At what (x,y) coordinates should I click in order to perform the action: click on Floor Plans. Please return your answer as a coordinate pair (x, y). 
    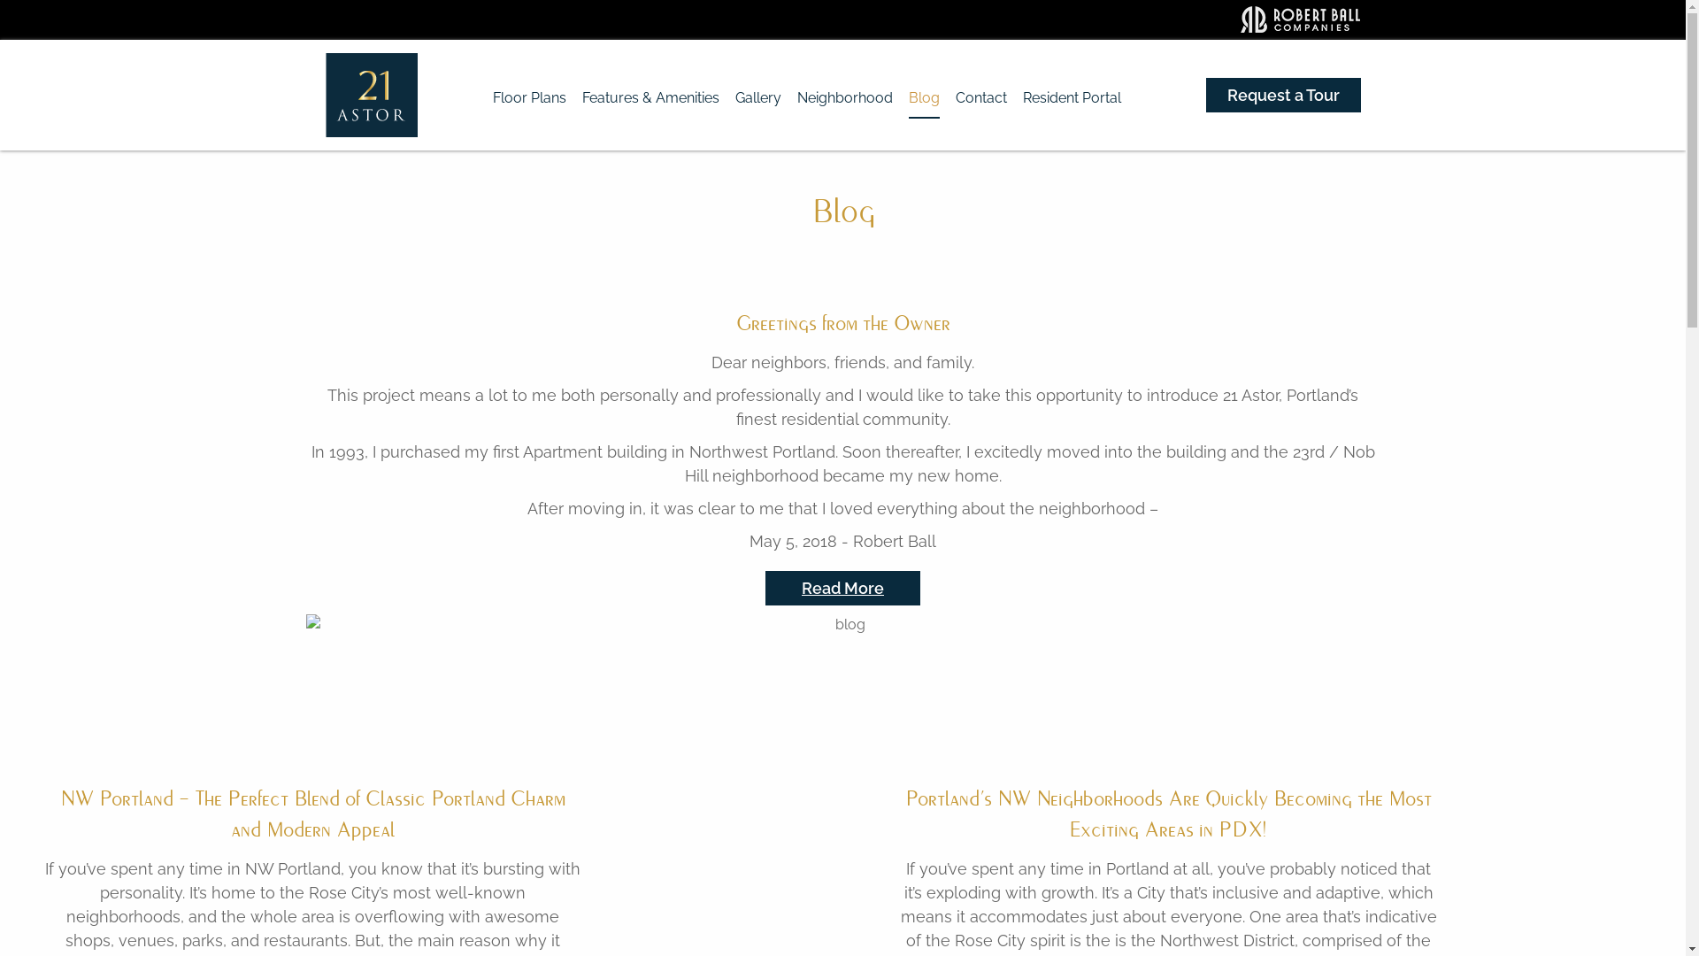
    Looking at the image, I should click on (529, 98).